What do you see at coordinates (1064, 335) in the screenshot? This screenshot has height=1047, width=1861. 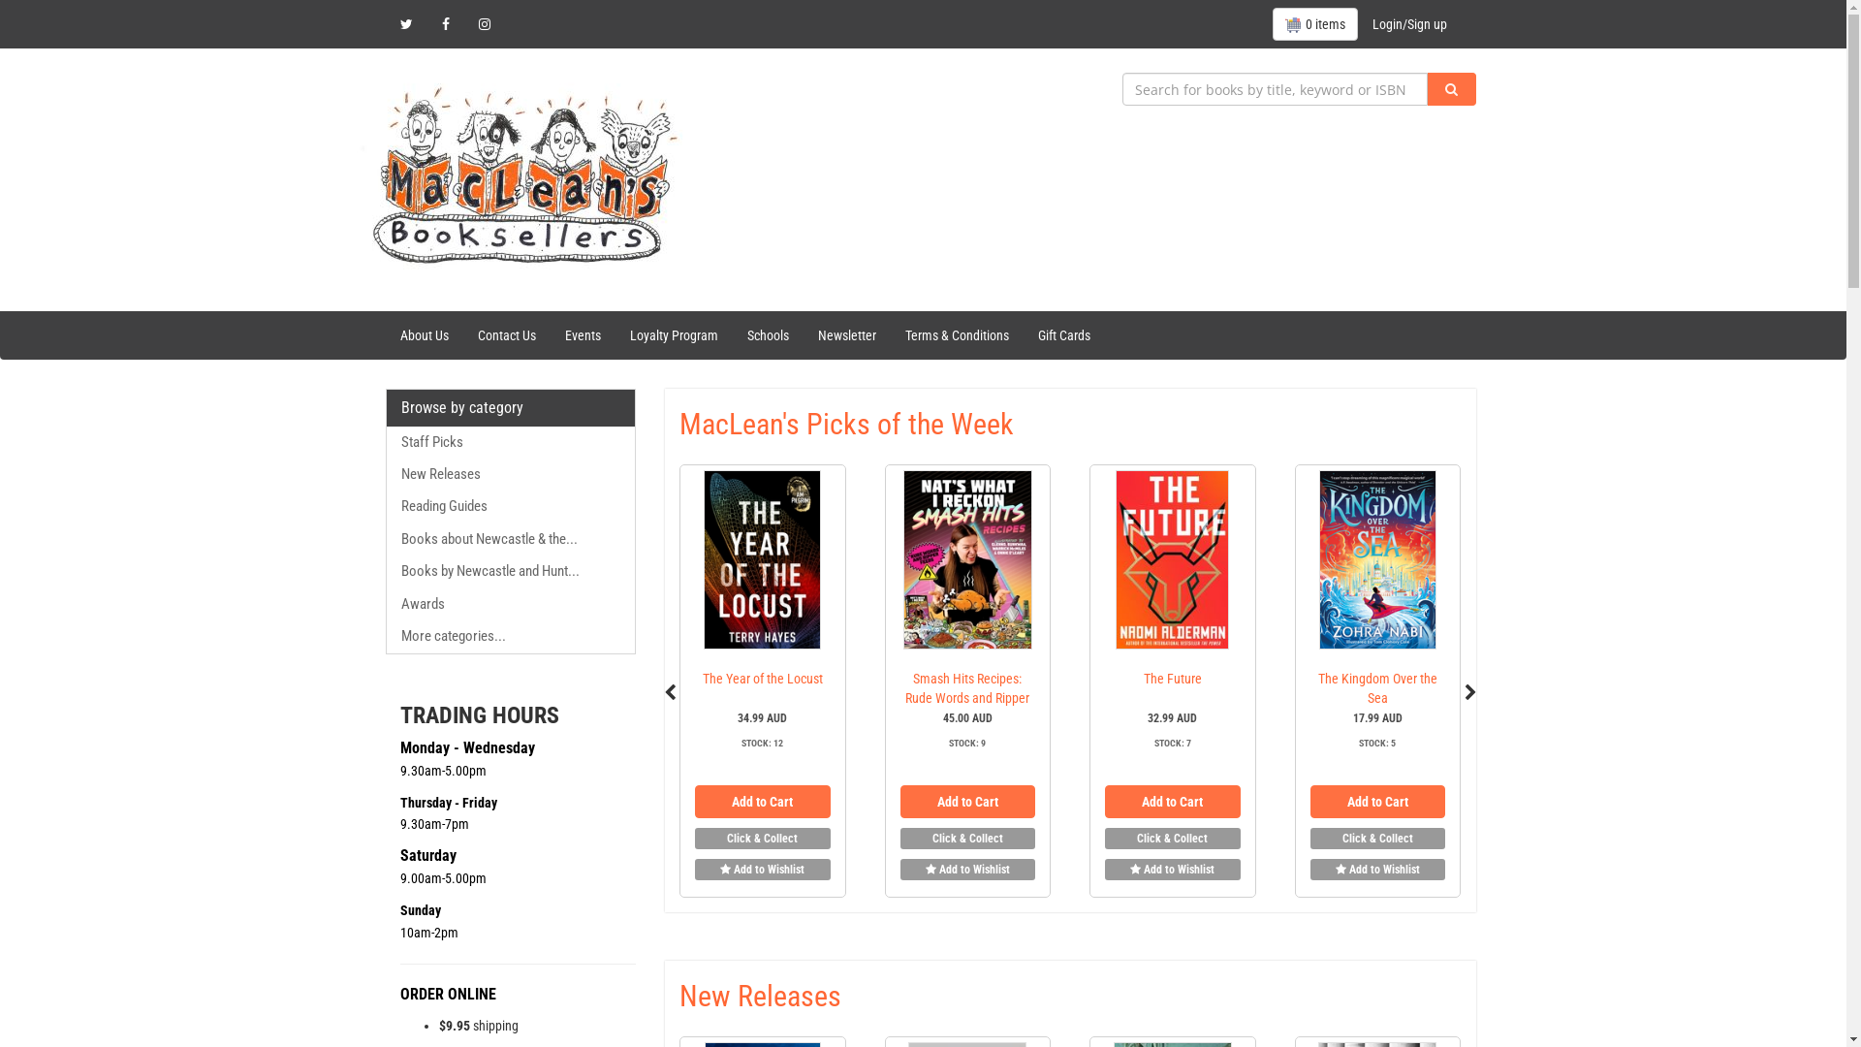 I see `Gift Cards` at bounding box center [1064, 335].